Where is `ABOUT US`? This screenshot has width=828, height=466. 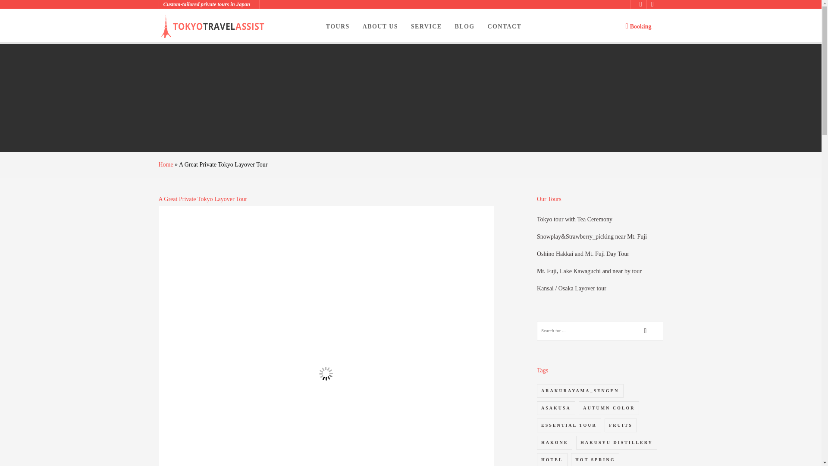 ABOUT US is located at coordinates (380, 26).